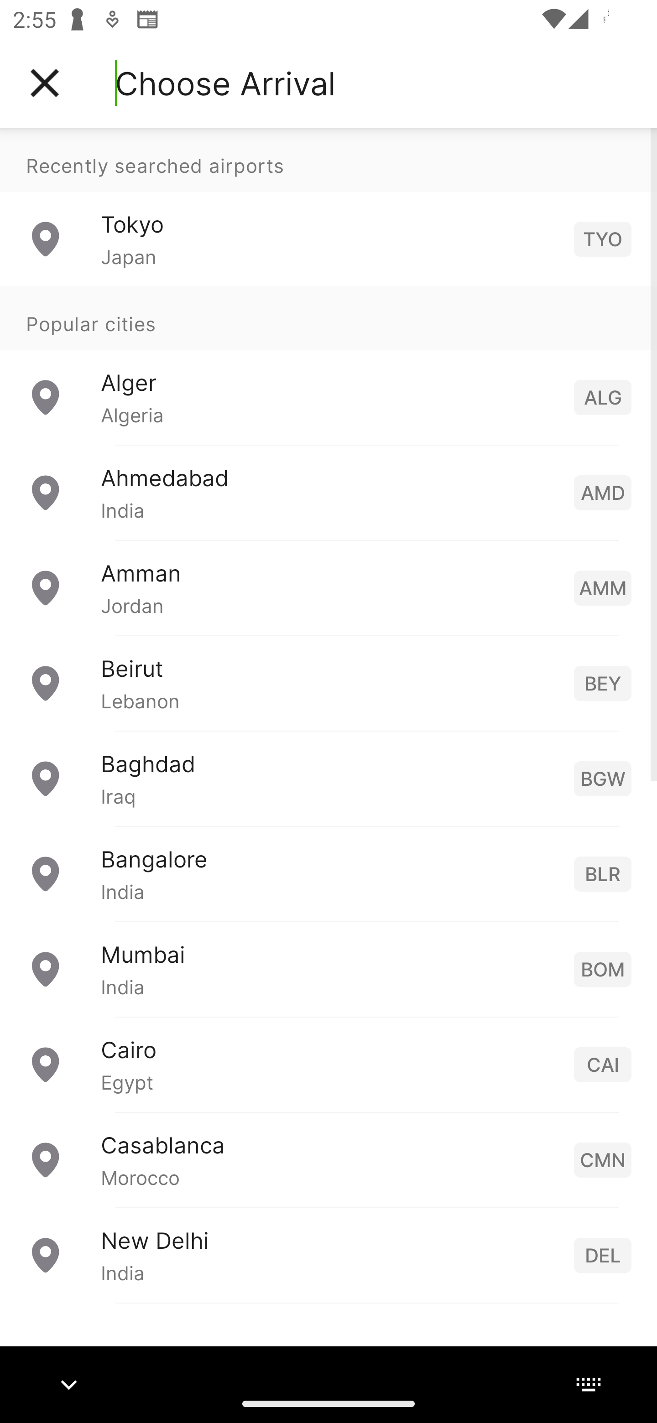  Describe the element at coordinates (328, 587) in the screenshot. I see `Amman Jordan AMM` at that location.